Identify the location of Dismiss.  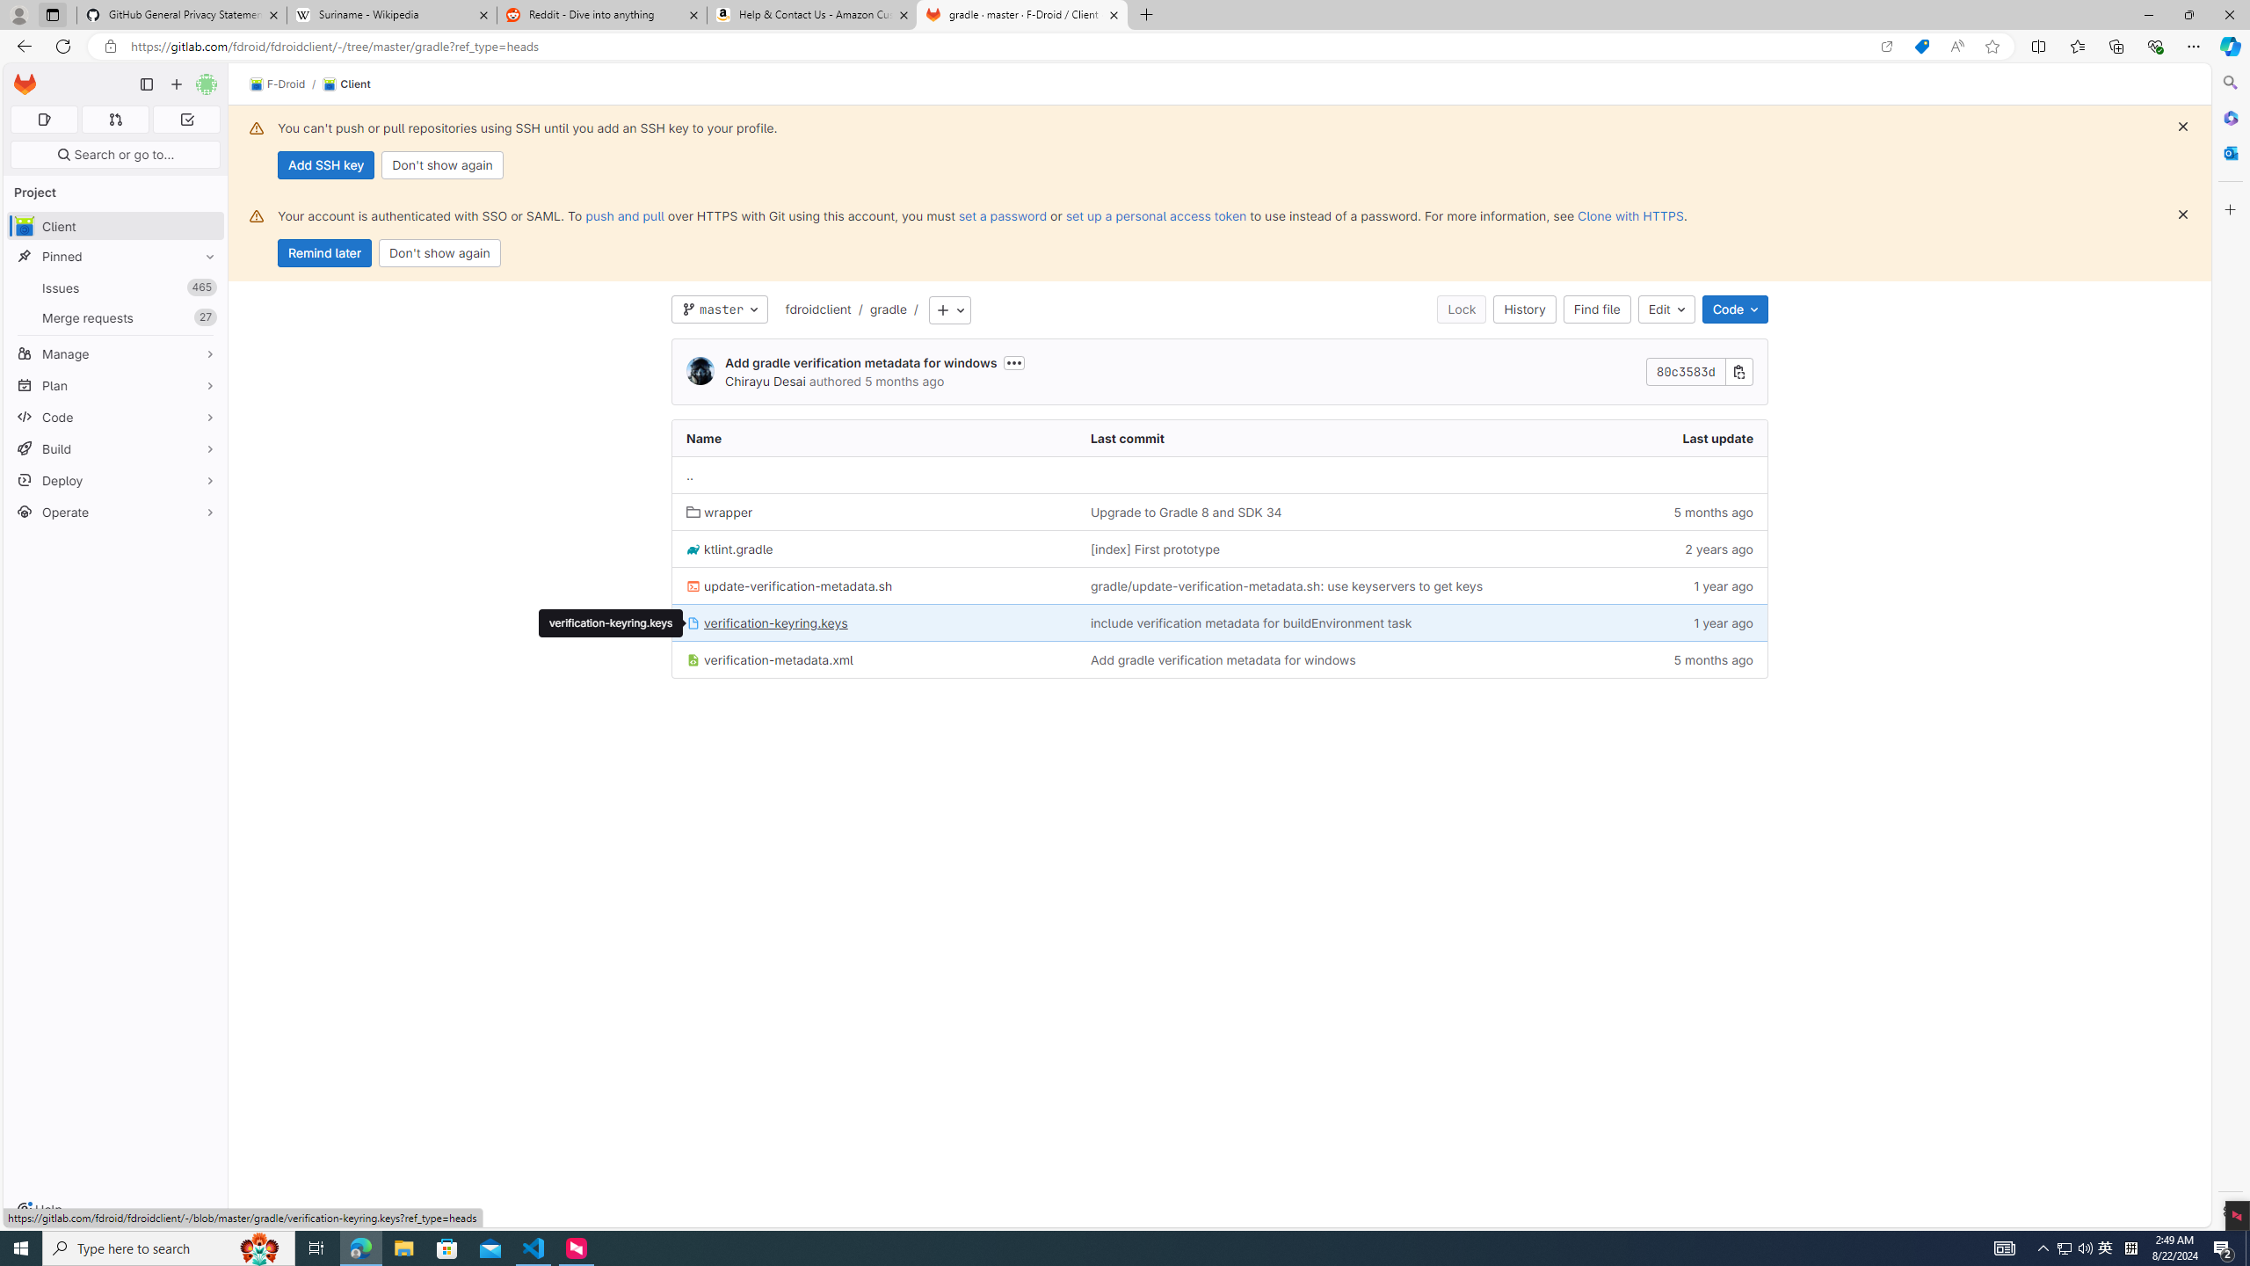
(2183, 215).